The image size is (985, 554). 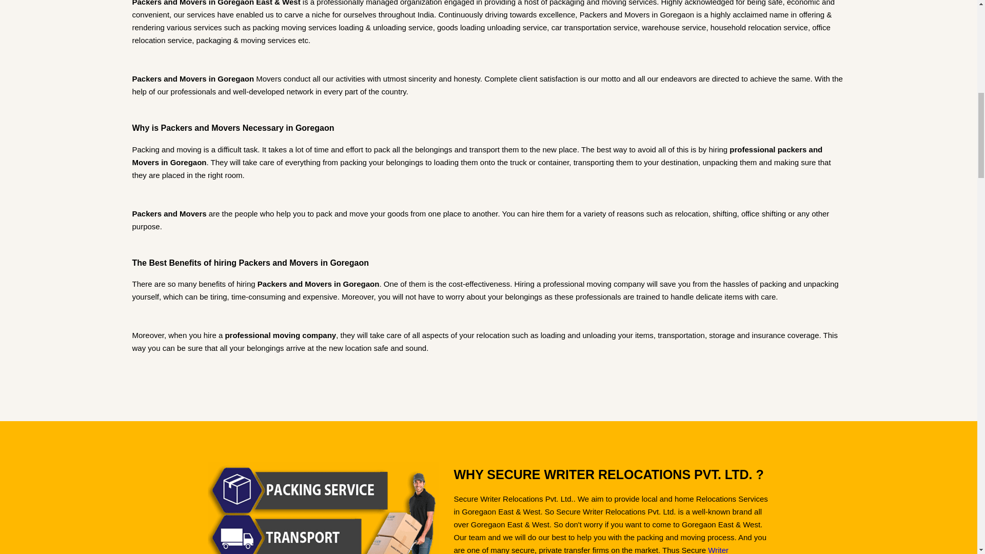 I want to click on Writer Relocations Pvt. Ltd., so click(x=591, y=550).